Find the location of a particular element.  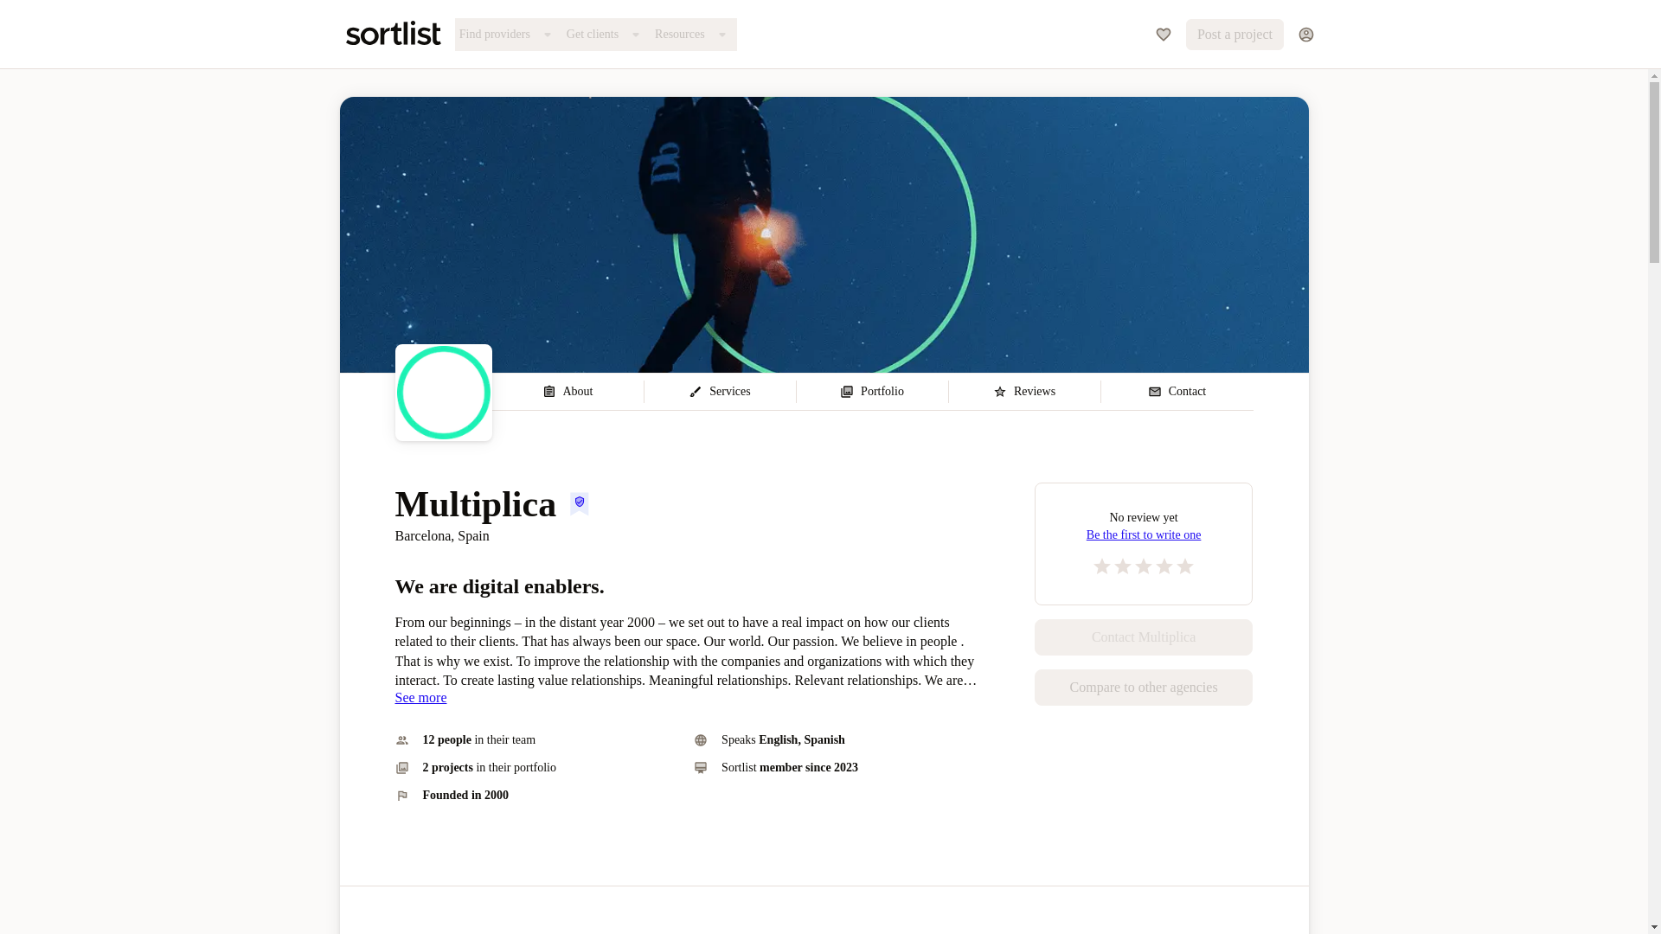

Post a project is located at coordinates (1235, 35).